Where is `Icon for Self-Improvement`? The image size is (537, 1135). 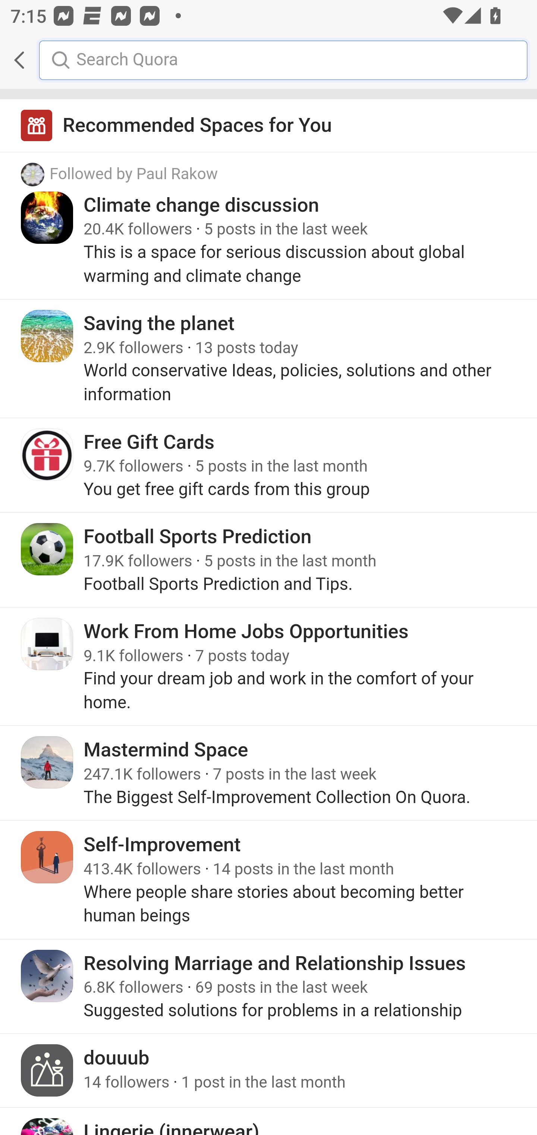 Icon for Self-Improvement is located at coordinates (47, 857).